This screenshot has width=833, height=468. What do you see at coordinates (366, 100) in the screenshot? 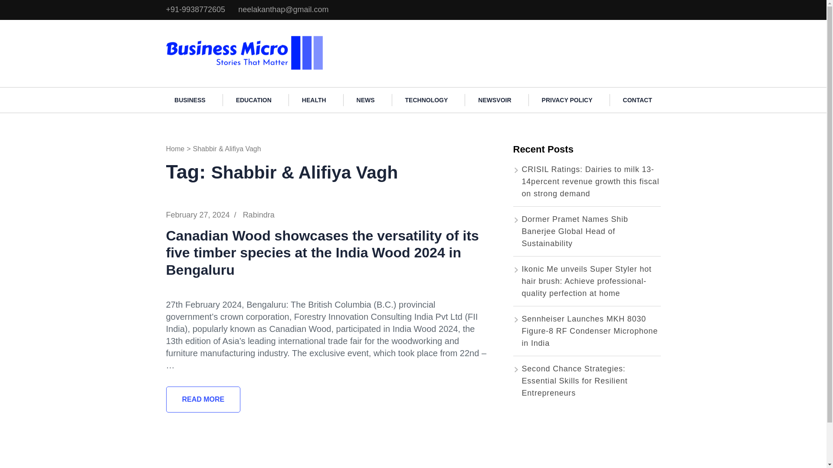
I see `NEWS` at bounding box center [366, 100].